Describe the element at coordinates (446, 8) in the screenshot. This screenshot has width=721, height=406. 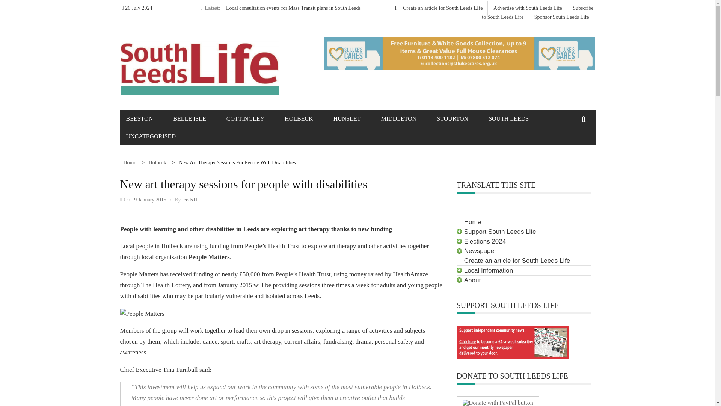
I see `Free guided trees and butterflies walk on Sunday` at that location.